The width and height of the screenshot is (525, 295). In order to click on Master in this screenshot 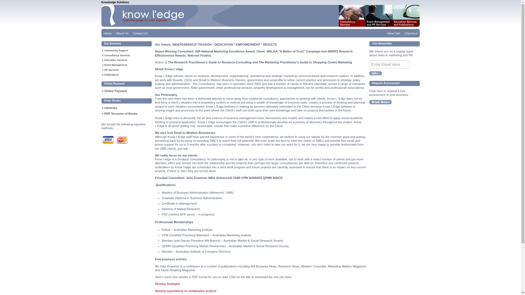, I will do `click(122, 140)`.